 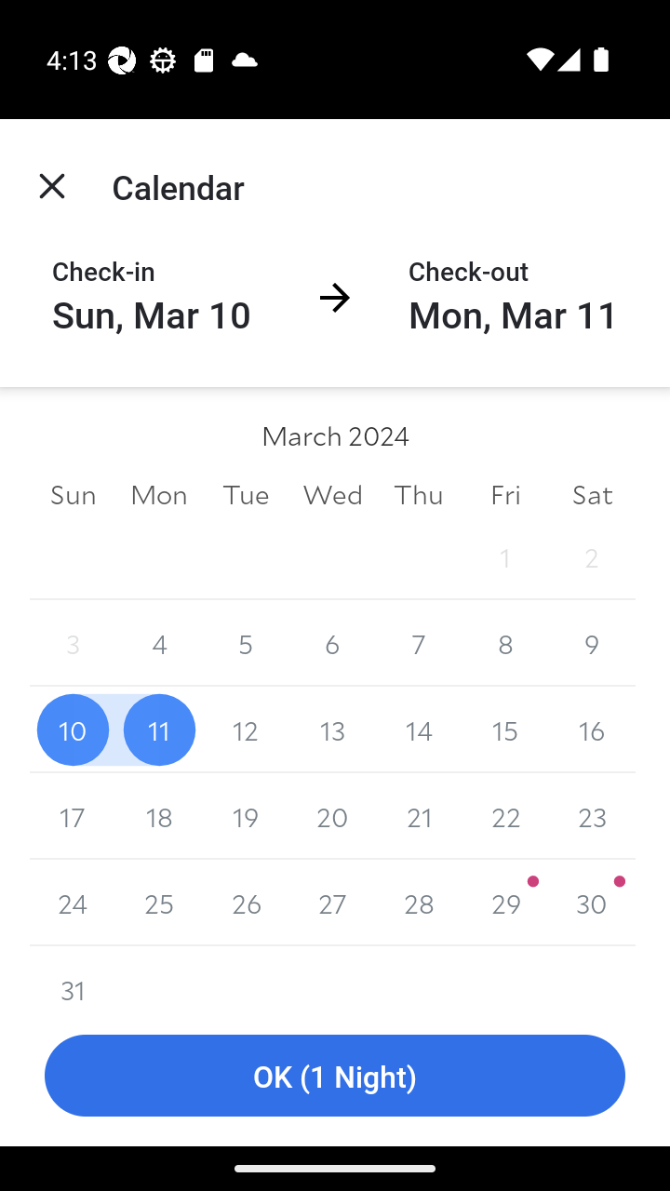 I want to click on 18 18 March 2024, so click(x=160, y=816).